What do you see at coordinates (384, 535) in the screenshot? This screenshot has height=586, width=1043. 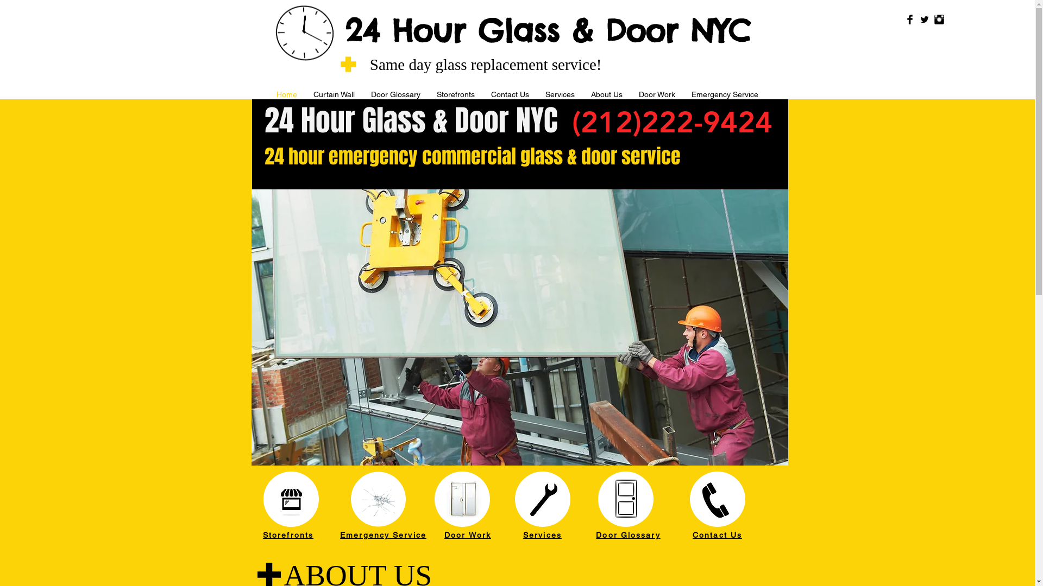 I see `Emergency Service` at bounding box center [384, 535].